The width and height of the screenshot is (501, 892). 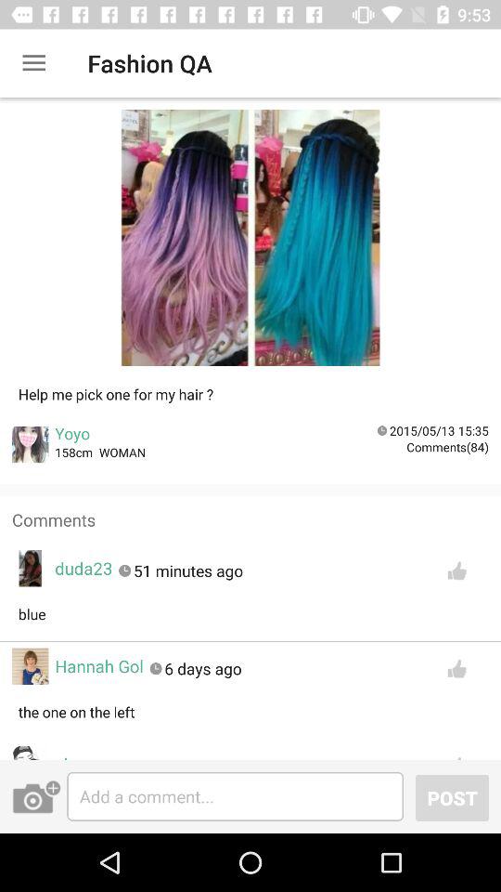 What do you see at coordinates (236, 796) in the screenshot?
I see `text your thoughts` at bounding box center [236, 796].